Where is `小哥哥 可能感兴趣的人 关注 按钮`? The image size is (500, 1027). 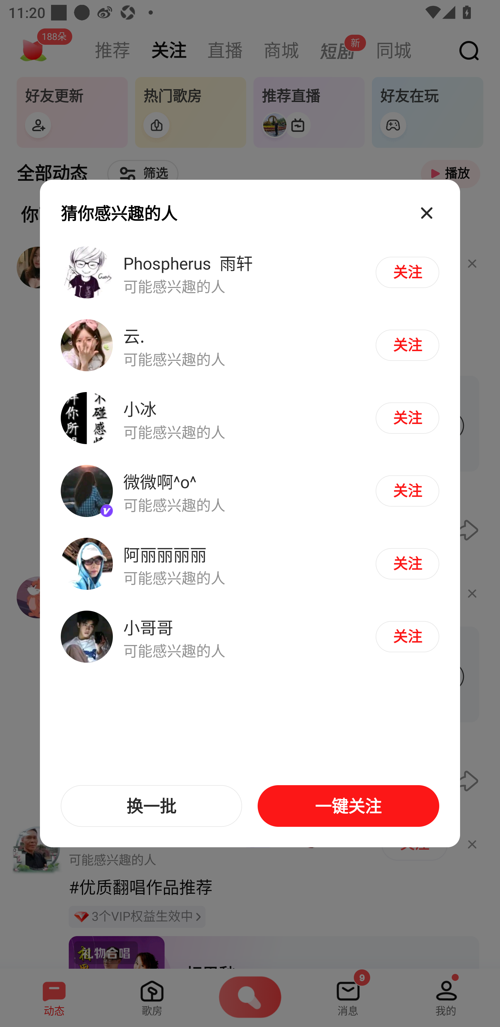
小哥哥 可能感兴趣的人 关注 按钮 is located at coordinates (250, 636).